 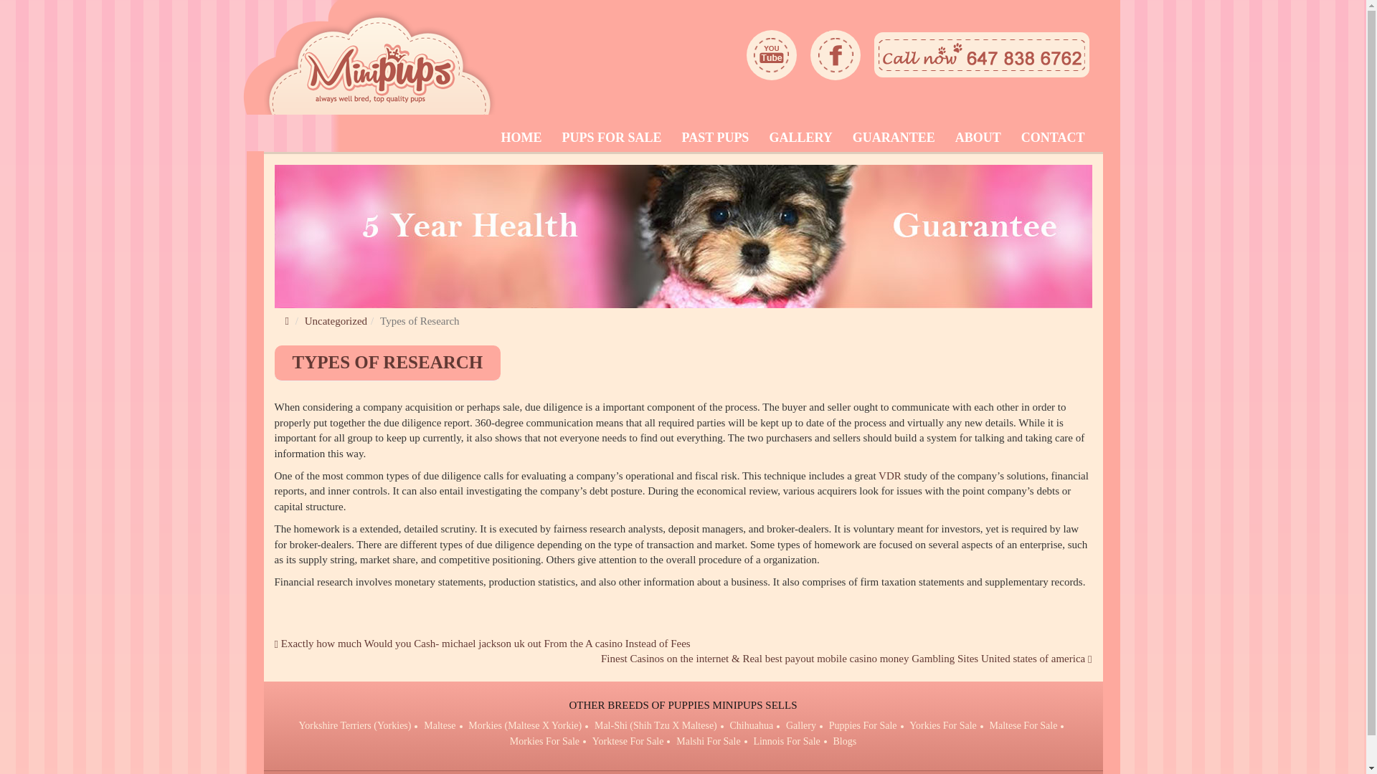 I want to click on HOME, so click(x=521, y=137).